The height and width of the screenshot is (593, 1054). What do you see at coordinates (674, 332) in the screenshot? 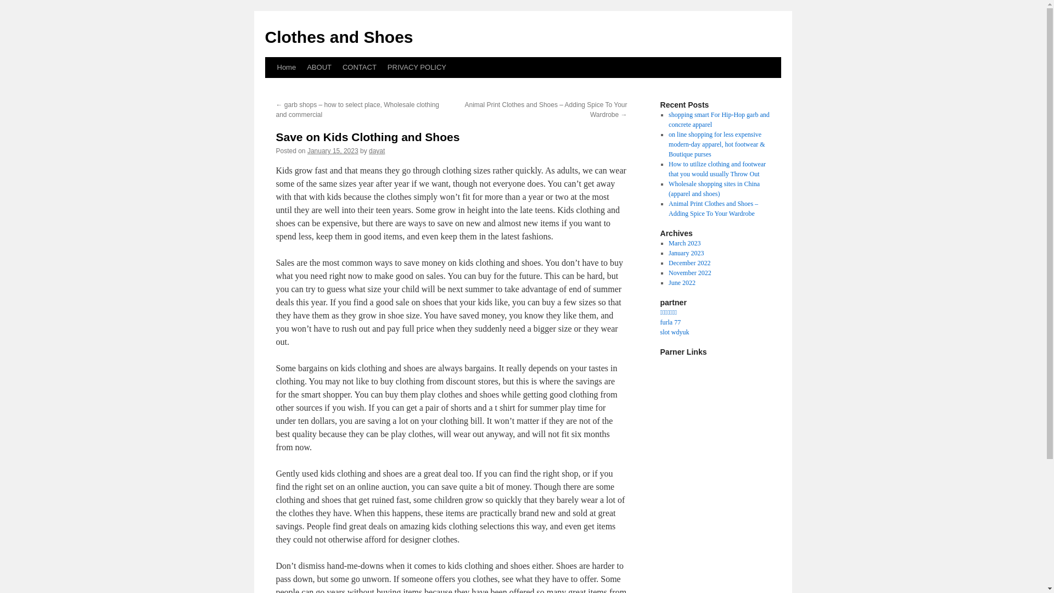
I see `slot wdyuk` at bounding box center [674, 332].